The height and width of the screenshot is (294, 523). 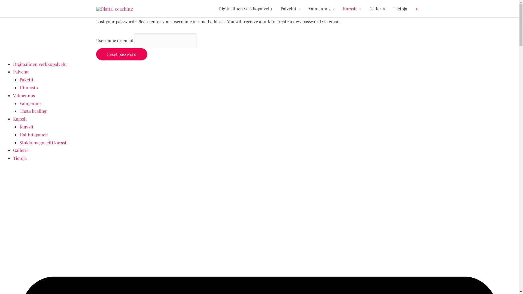 I want to click on Theta healing, so click(x=33, y=111).